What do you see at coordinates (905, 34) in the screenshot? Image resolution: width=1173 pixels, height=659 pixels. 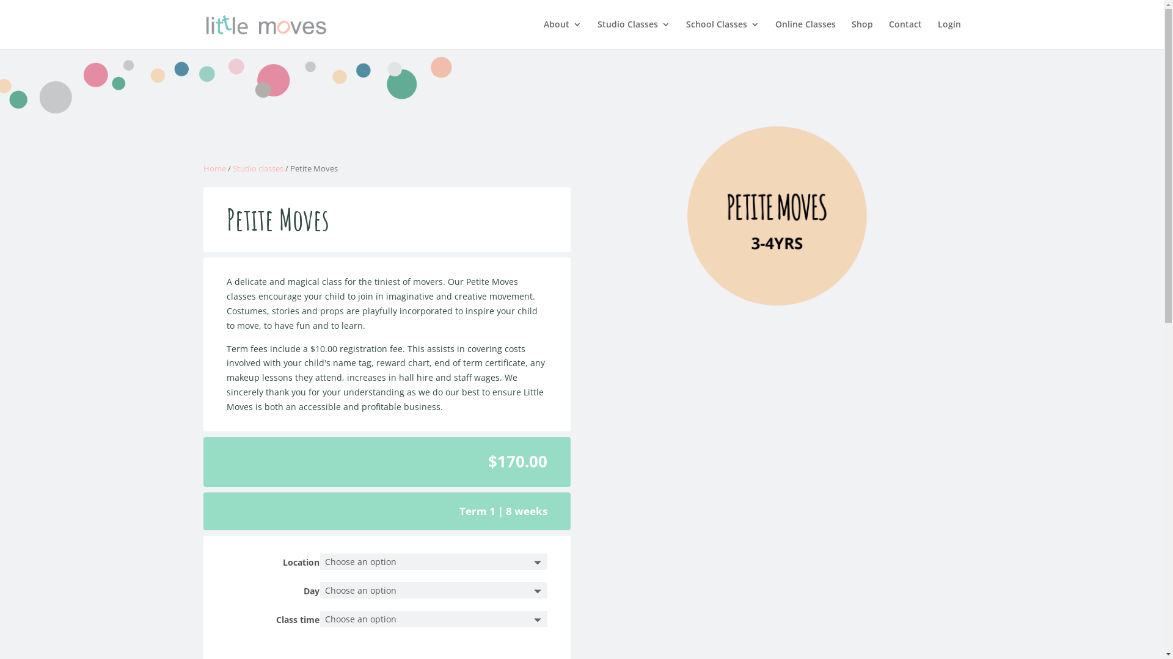 I see `Contact` at bounding box center [905, 34].